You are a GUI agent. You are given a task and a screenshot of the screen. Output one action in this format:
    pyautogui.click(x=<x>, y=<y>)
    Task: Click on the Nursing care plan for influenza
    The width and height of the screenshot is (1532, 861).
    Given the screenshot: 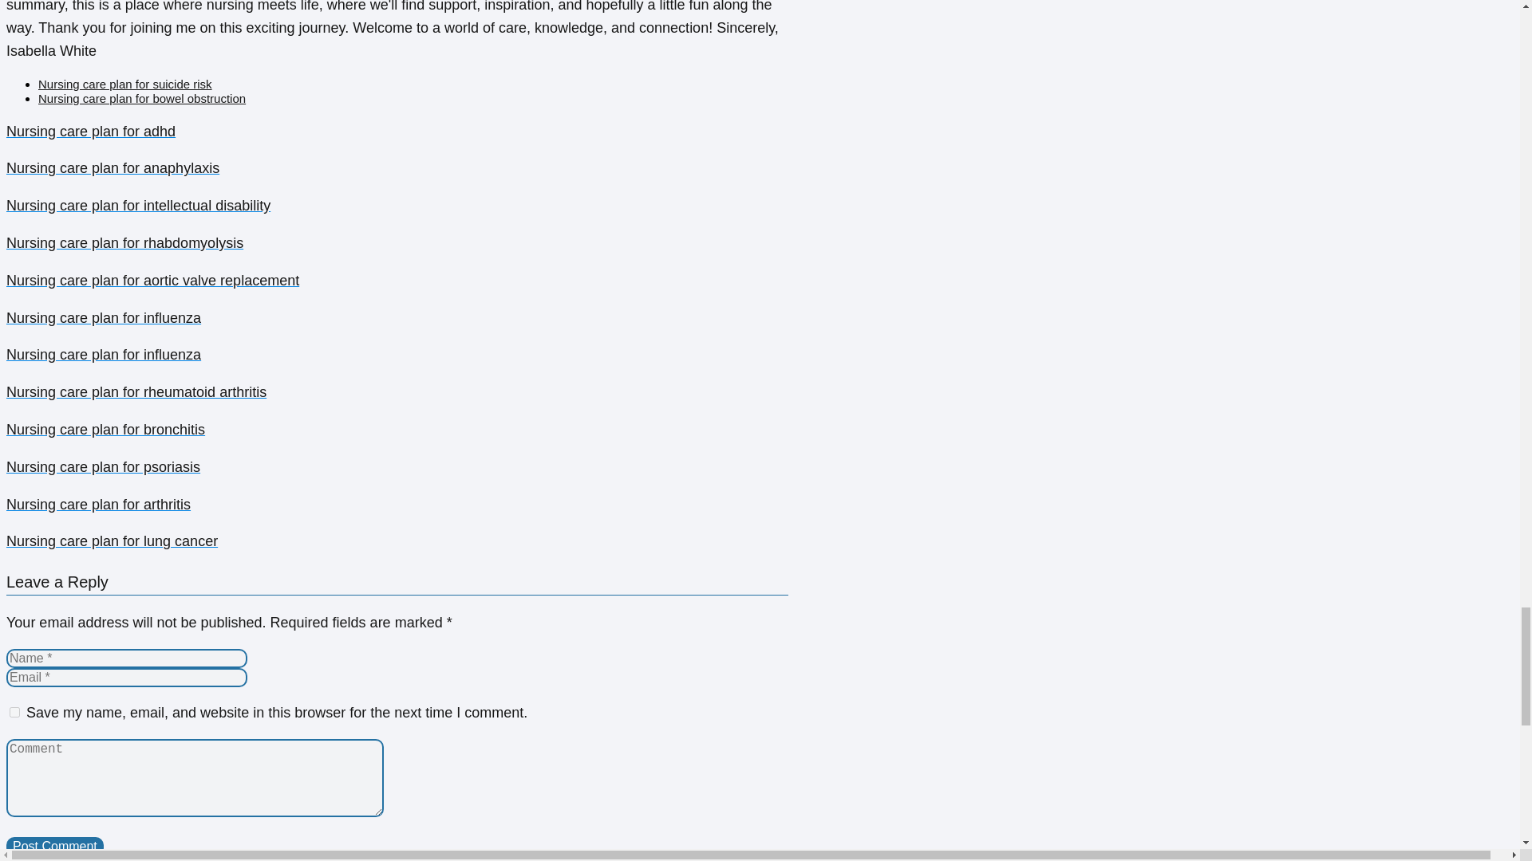 What is the action you would take?
    pyautogui.click(x=397, y=355)
    